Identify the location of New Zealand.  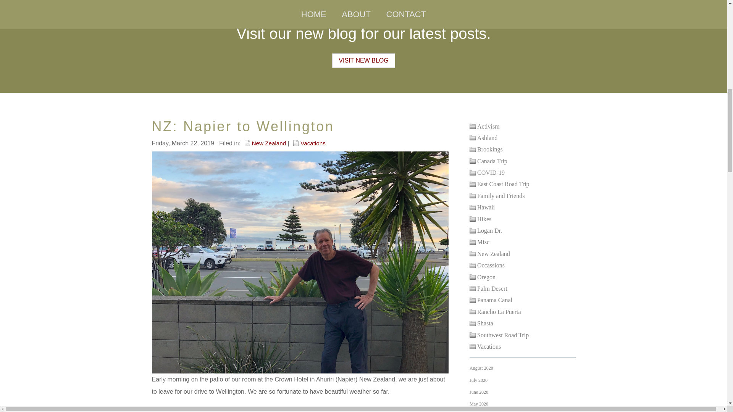
(265, 143).